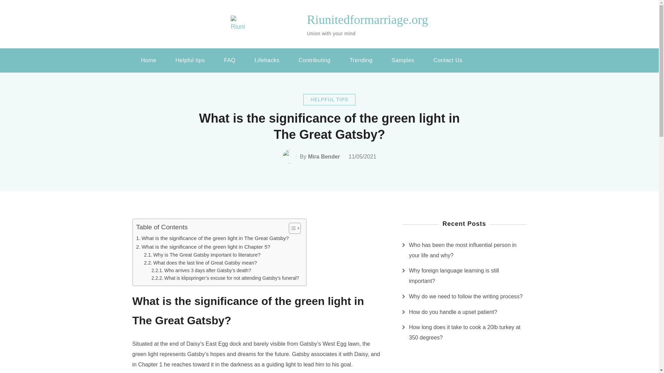  I want to click on Why is The Great Gatsby important to literature?, so click(202, 255).